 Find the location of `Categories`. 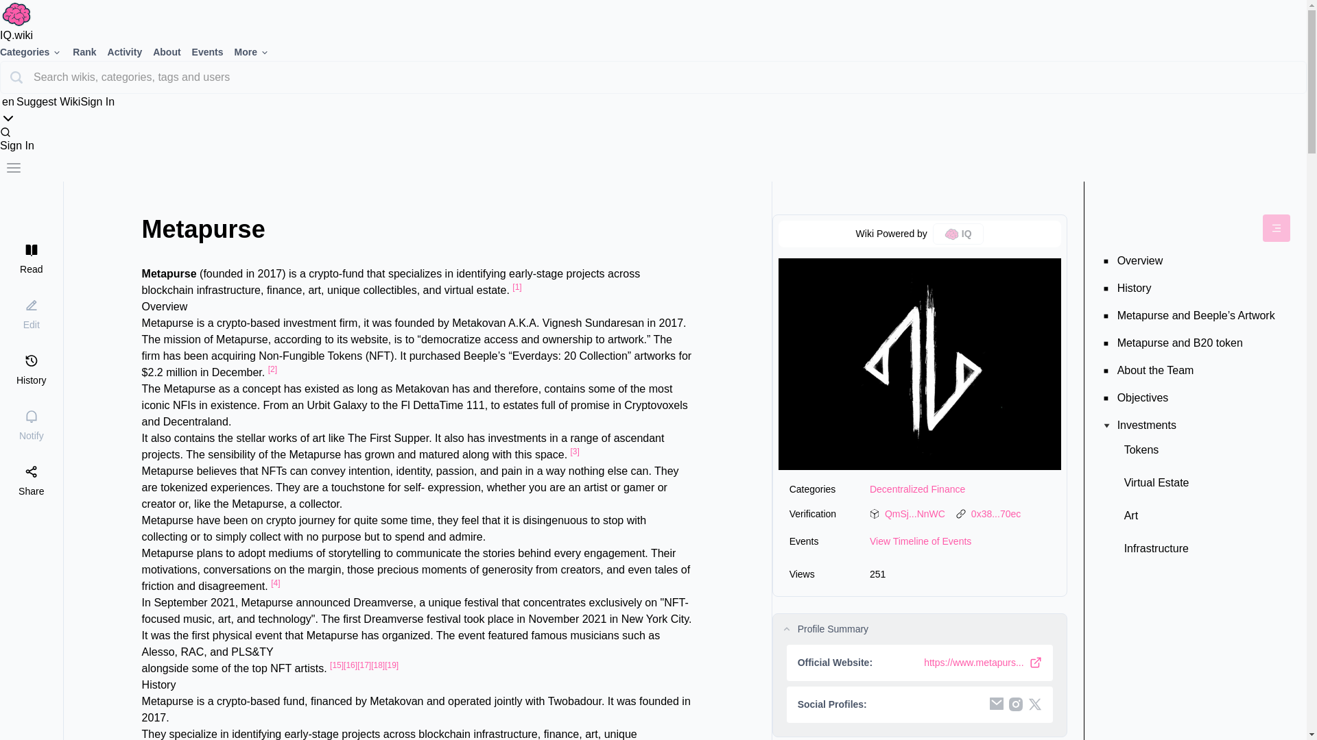

Categories is located at coordinates (36, 51).